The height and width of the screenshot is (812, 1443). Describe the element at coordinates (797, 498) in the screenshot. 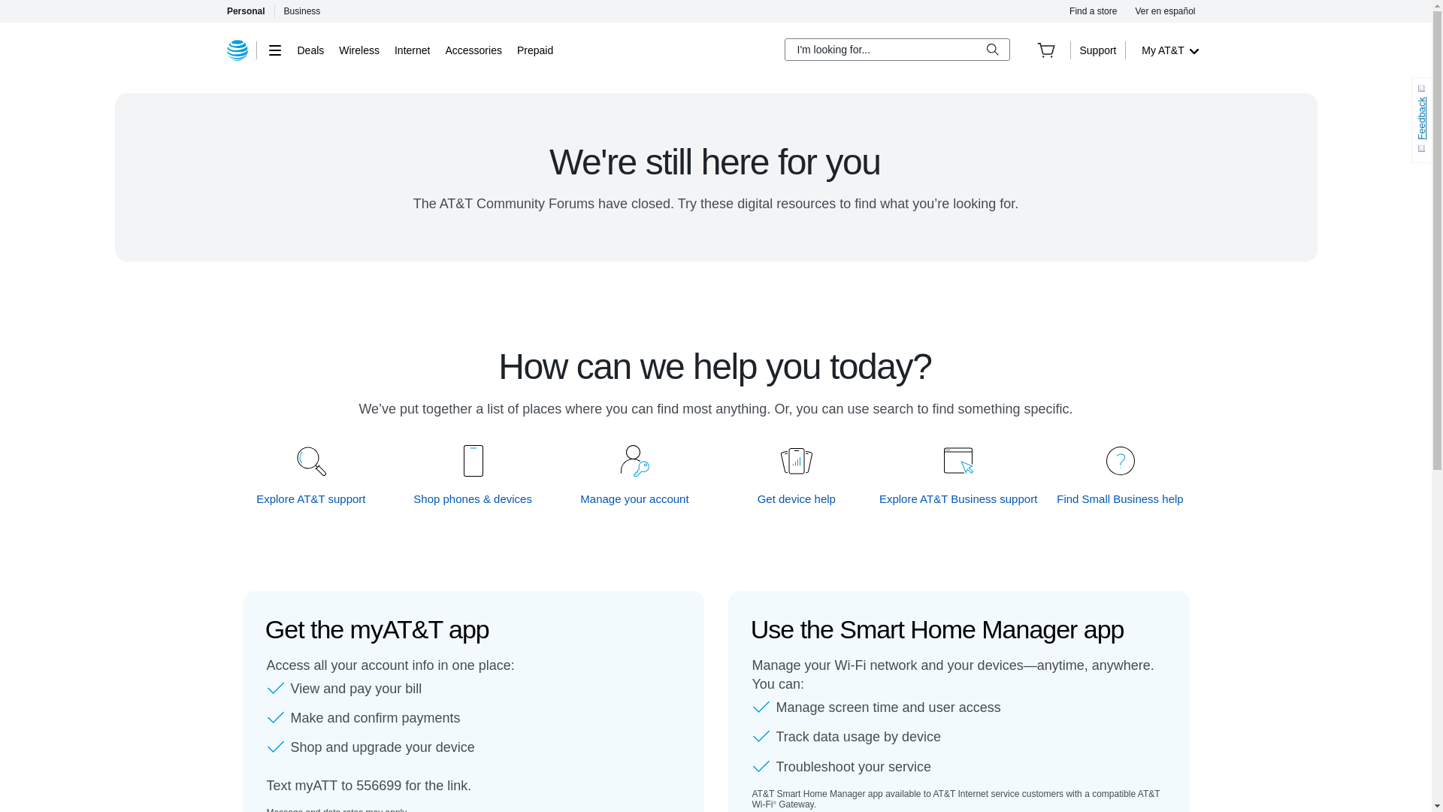

I see `Get device help` at that location.